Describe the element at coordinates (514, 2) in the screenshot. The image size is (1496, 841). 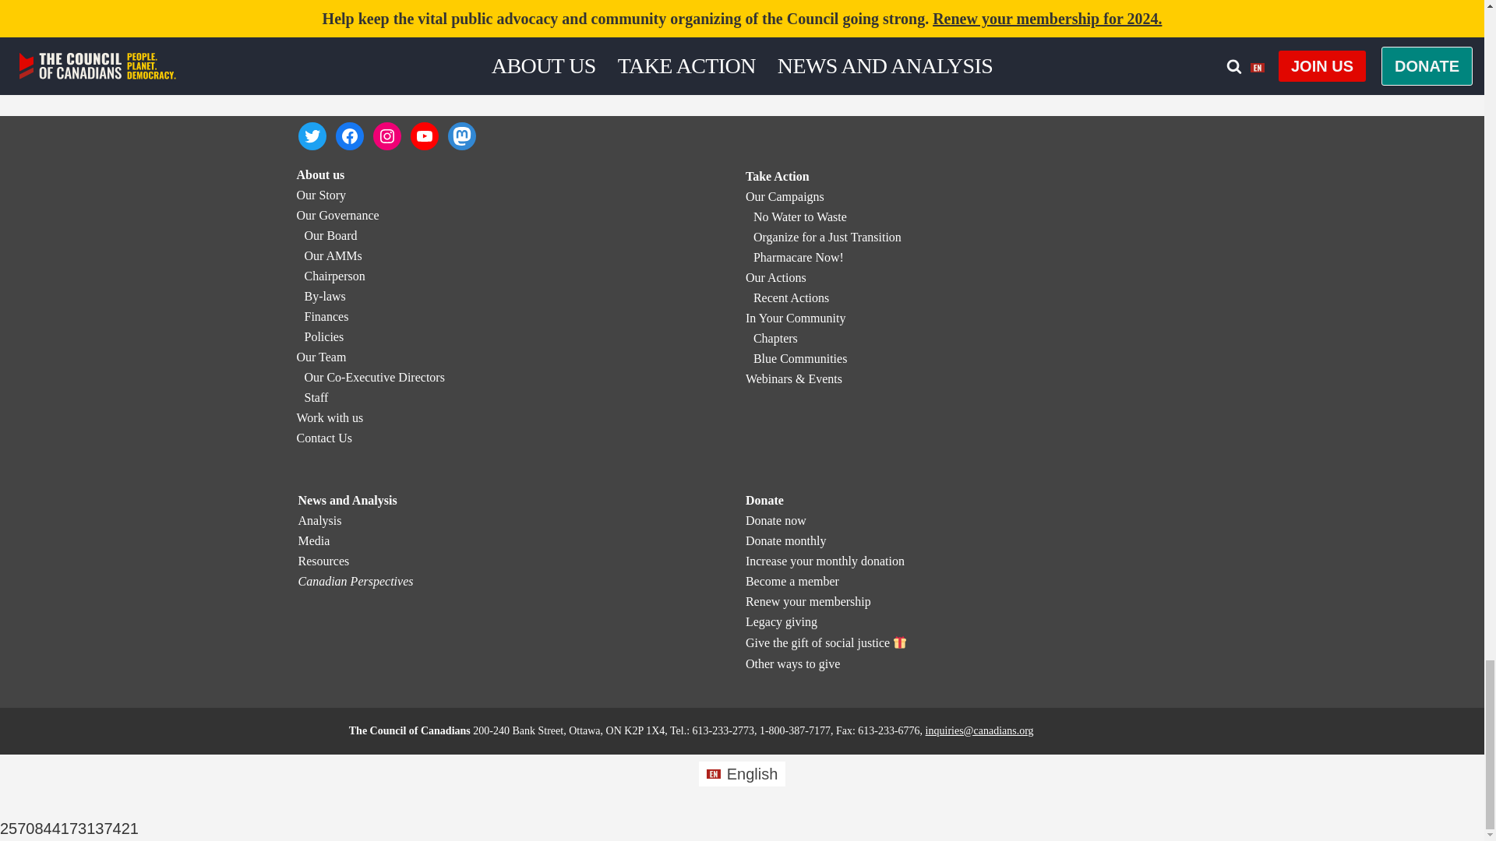
I see `Windsor-Essex chapter at Trans-Pacific Partnership town hall` at that location.